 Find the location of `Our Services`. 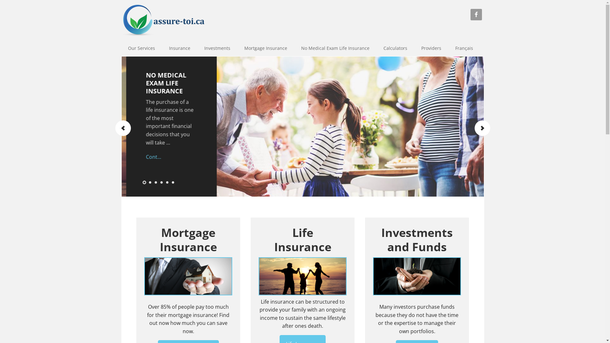

Our Services is located at coordinates (141, 48).